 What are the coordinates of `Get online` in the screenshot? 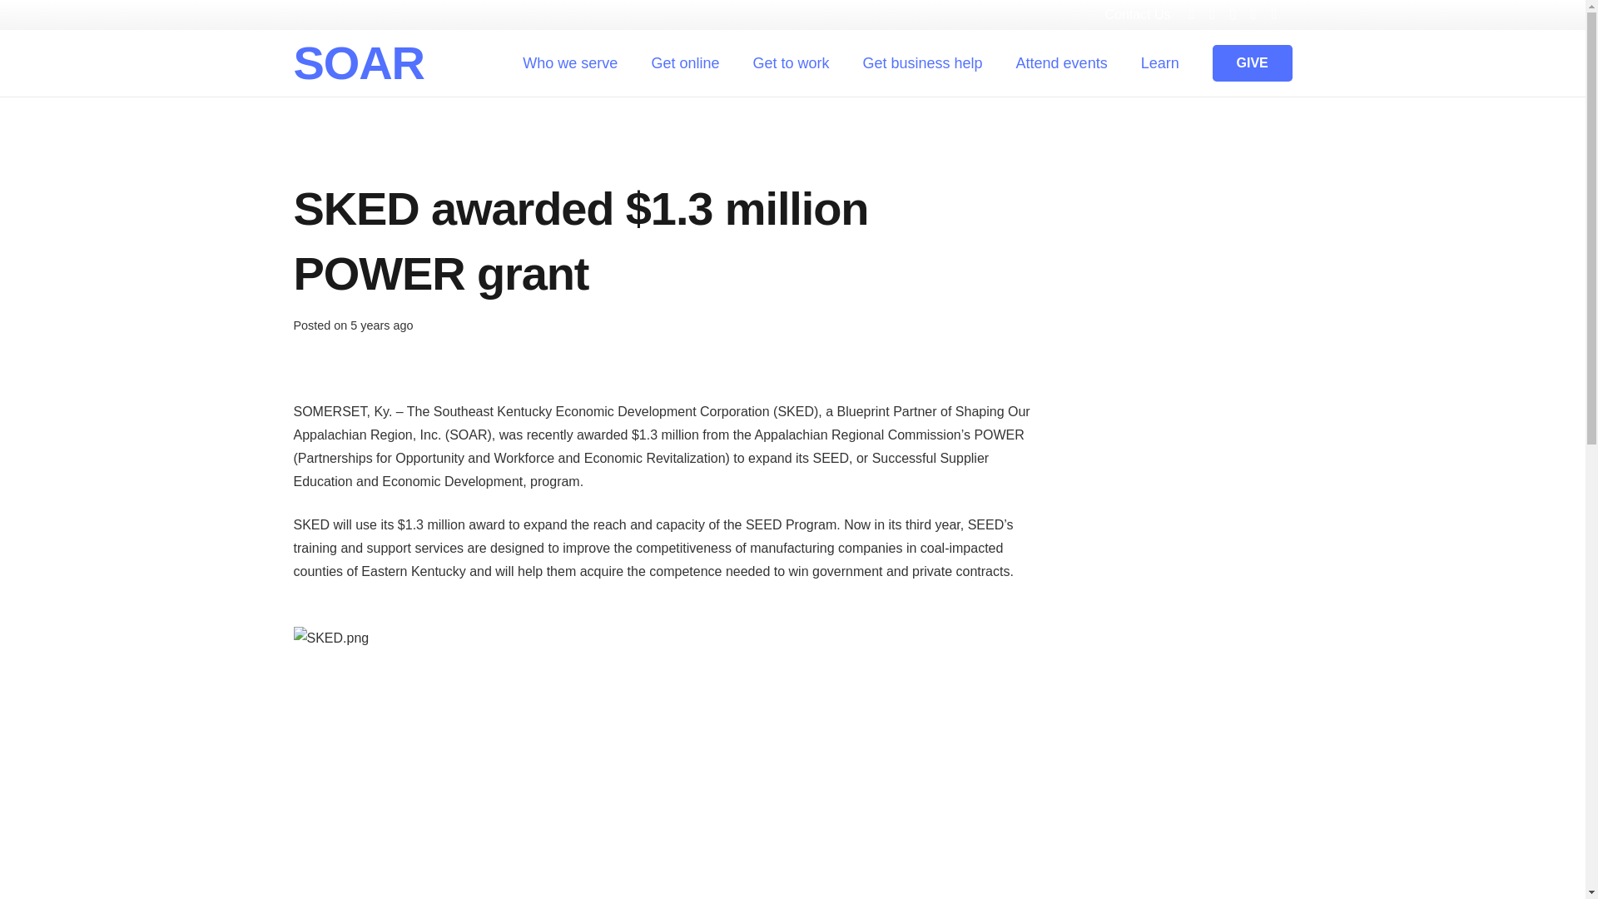 It's located at (684, 62).